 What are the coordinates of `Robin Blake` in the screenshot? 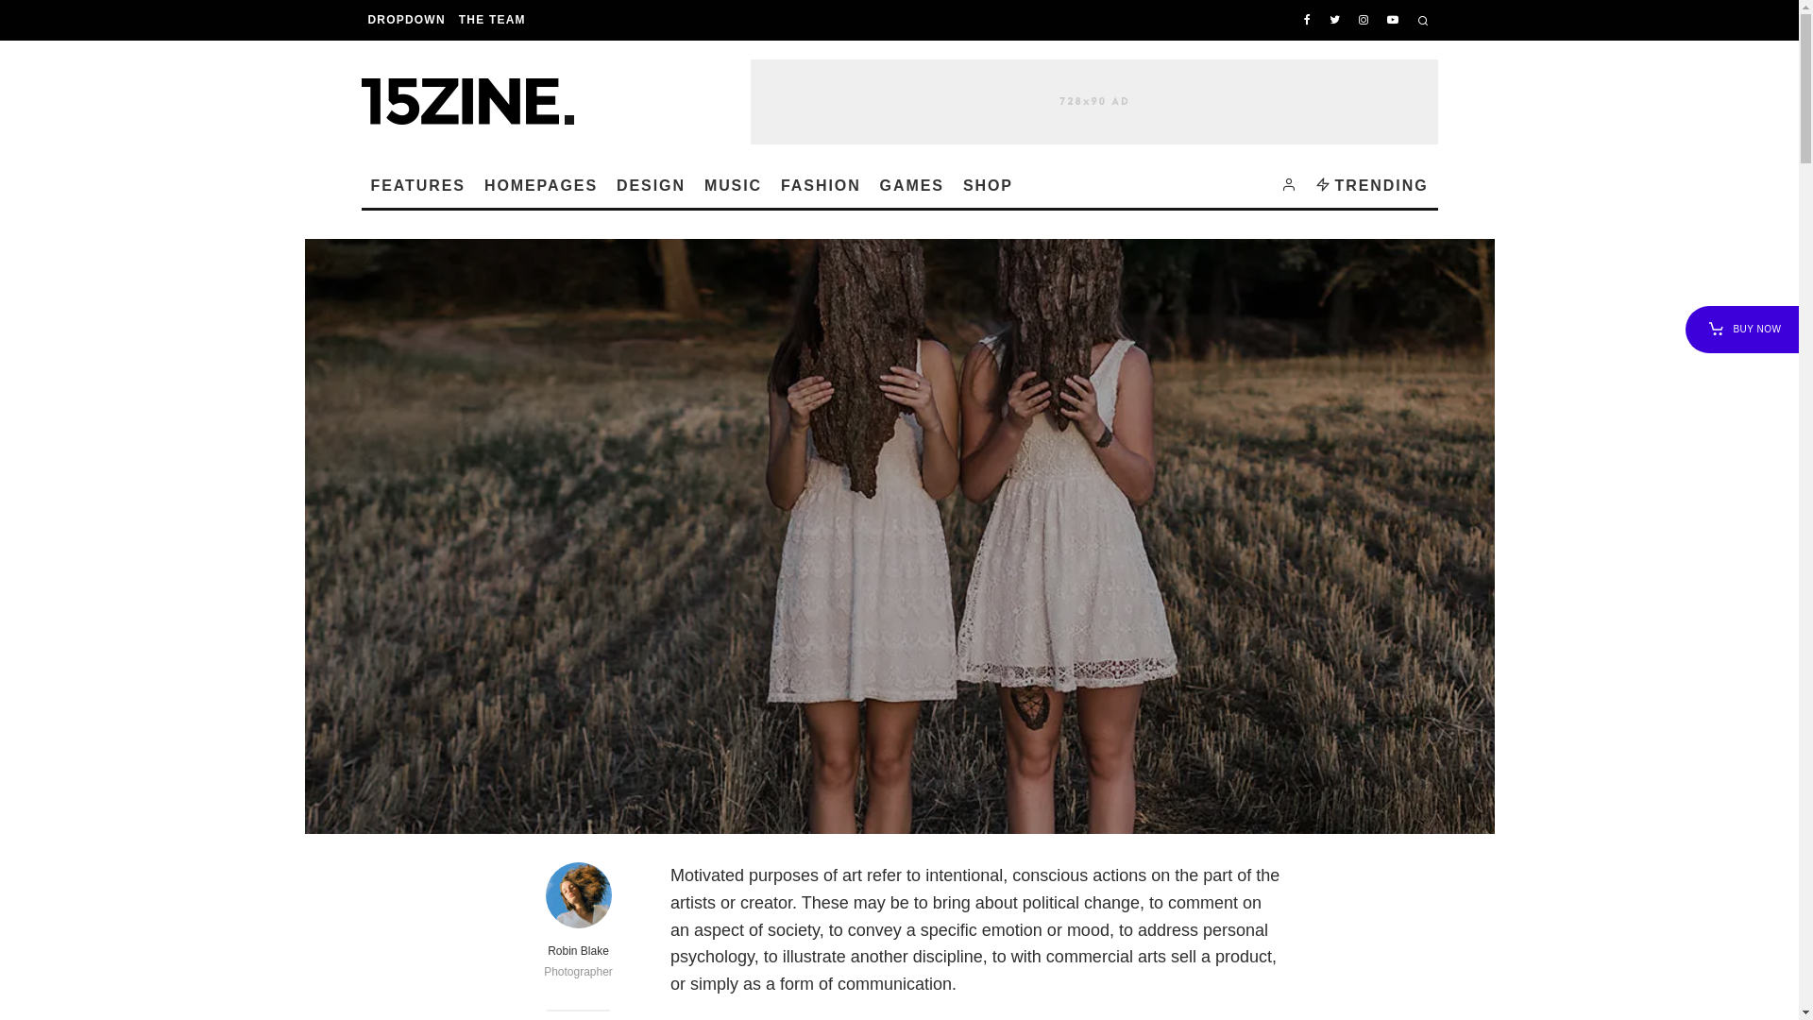 It's located at (578, 951).